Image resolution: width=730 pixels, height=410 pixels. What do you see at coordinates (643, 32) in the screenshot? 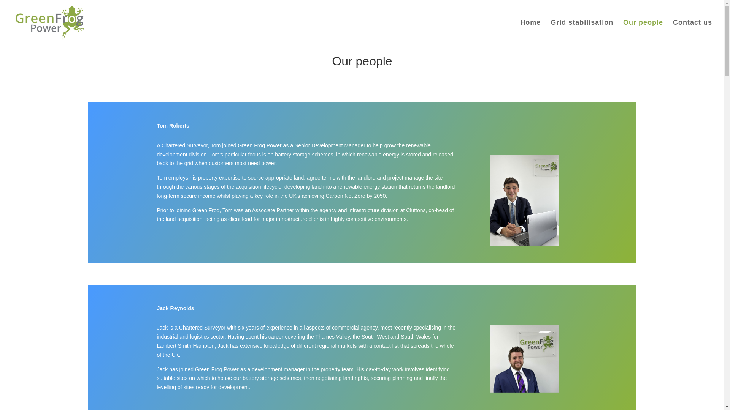
I see `Our people` at bounding box center [643, 32].